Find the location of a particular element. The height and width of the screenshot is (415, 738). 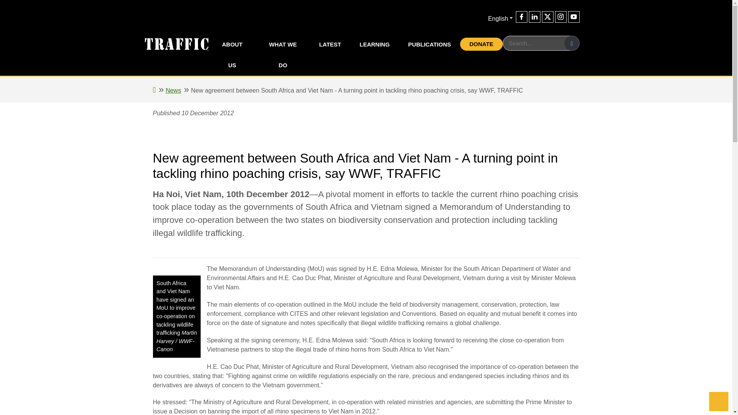

Follow us on Twitter is located at coordinates (547, 17).